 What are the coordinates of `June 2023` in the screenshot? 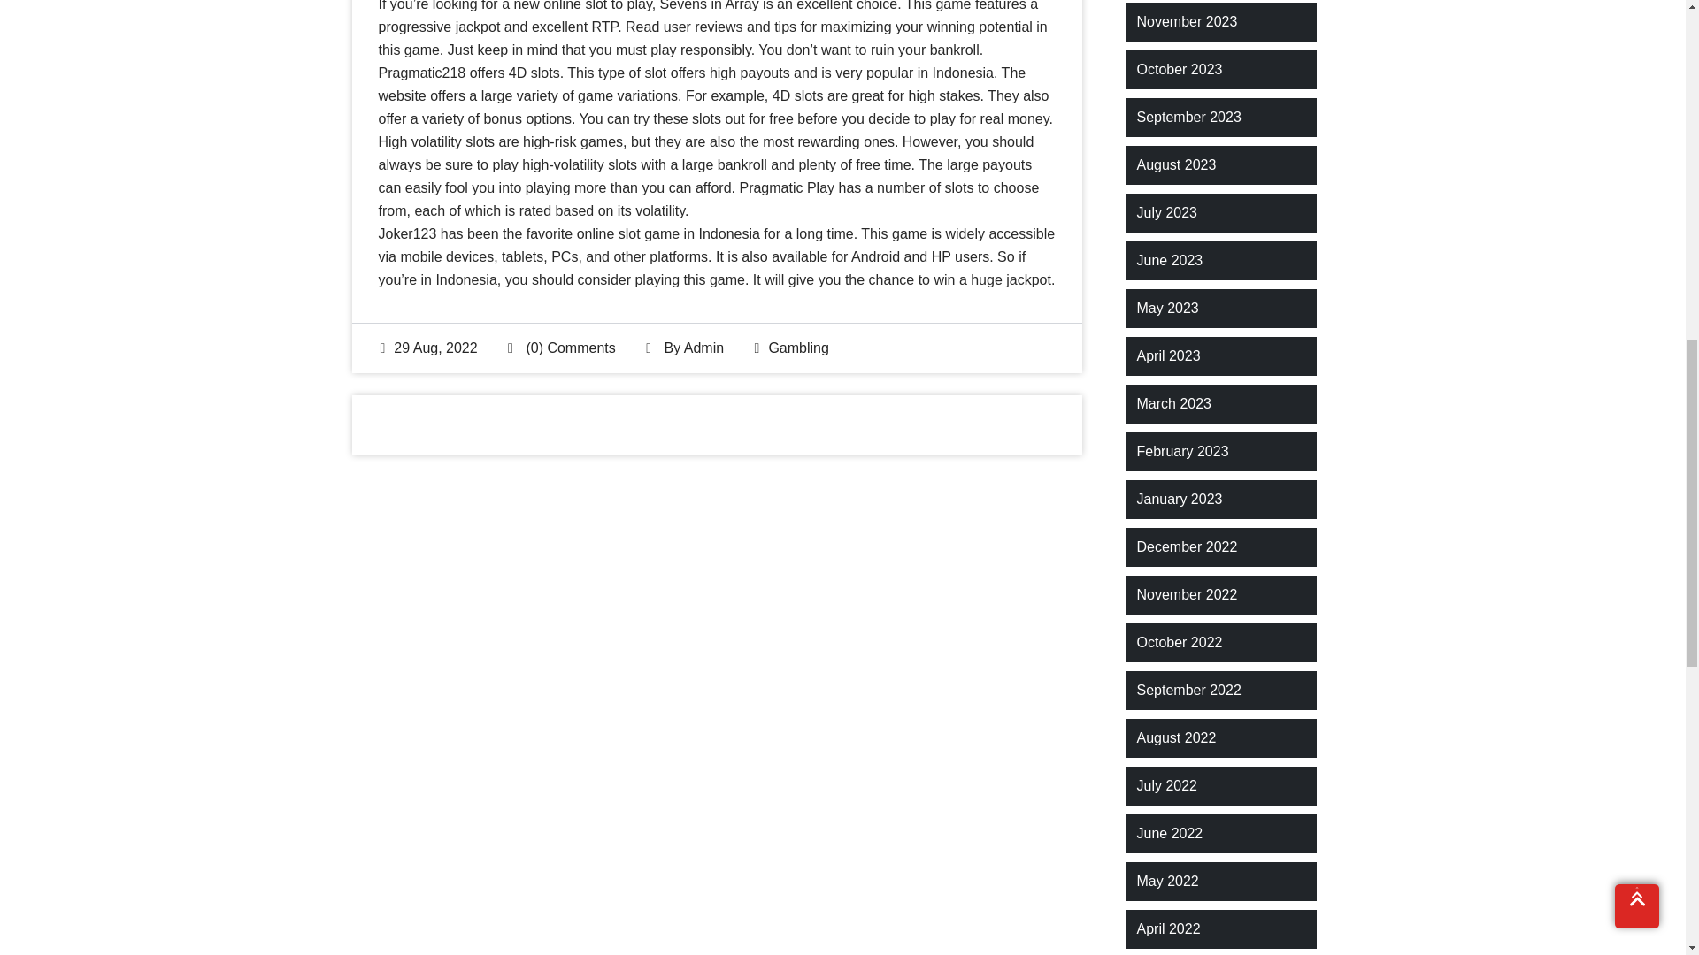 It's located at (1170, 260).